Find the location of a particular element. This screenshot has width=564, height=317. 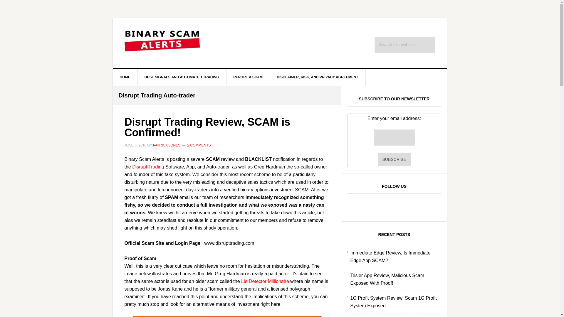

DISCLAIMER, RISK, AND PRIVACY AGREEMENT is located at coordinates (317, 77).